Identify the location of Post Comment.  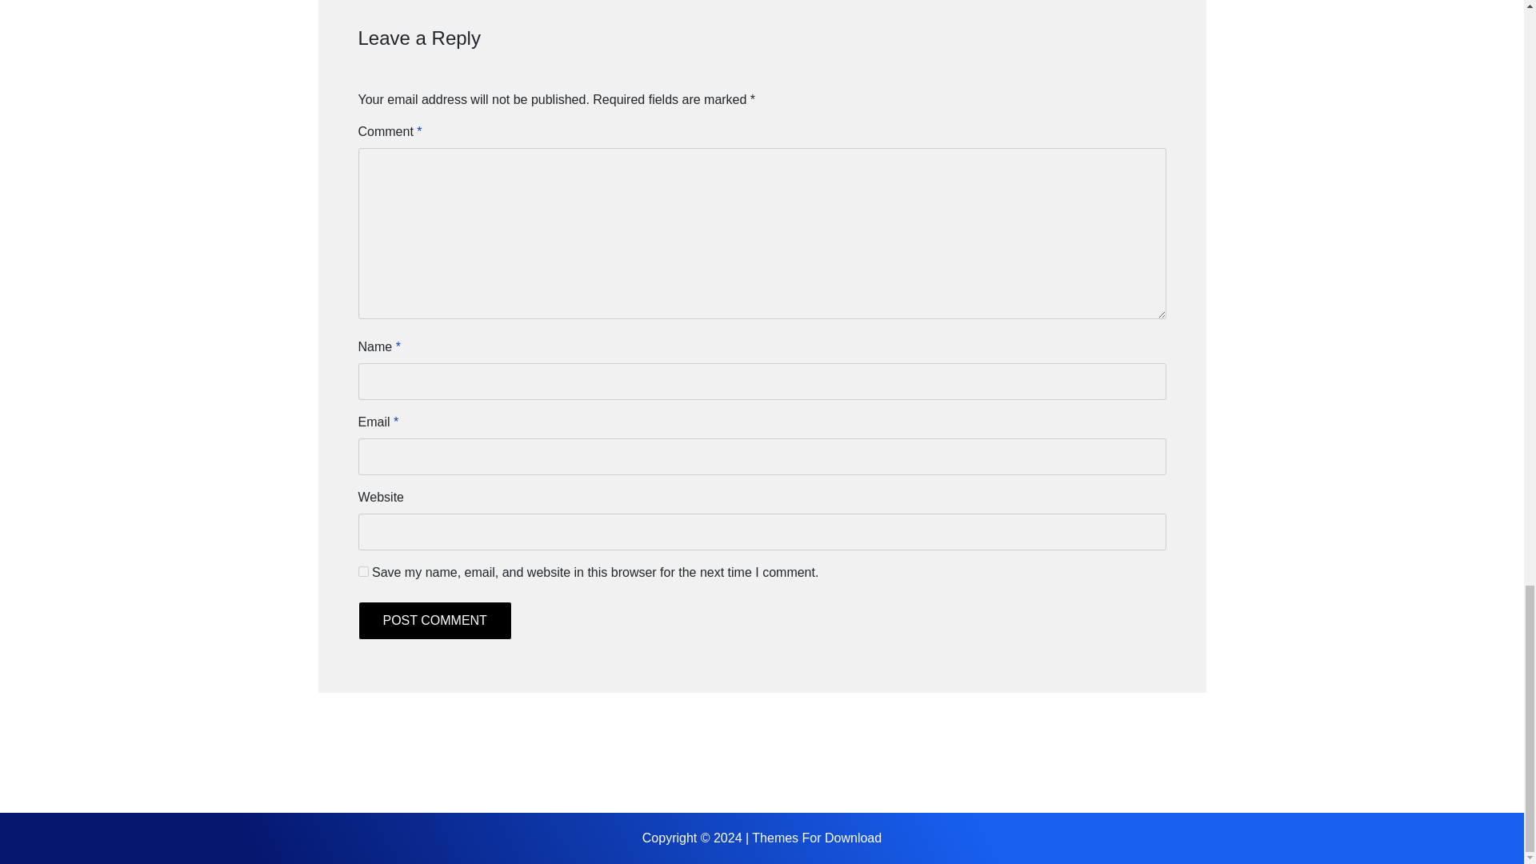
(434, 621).